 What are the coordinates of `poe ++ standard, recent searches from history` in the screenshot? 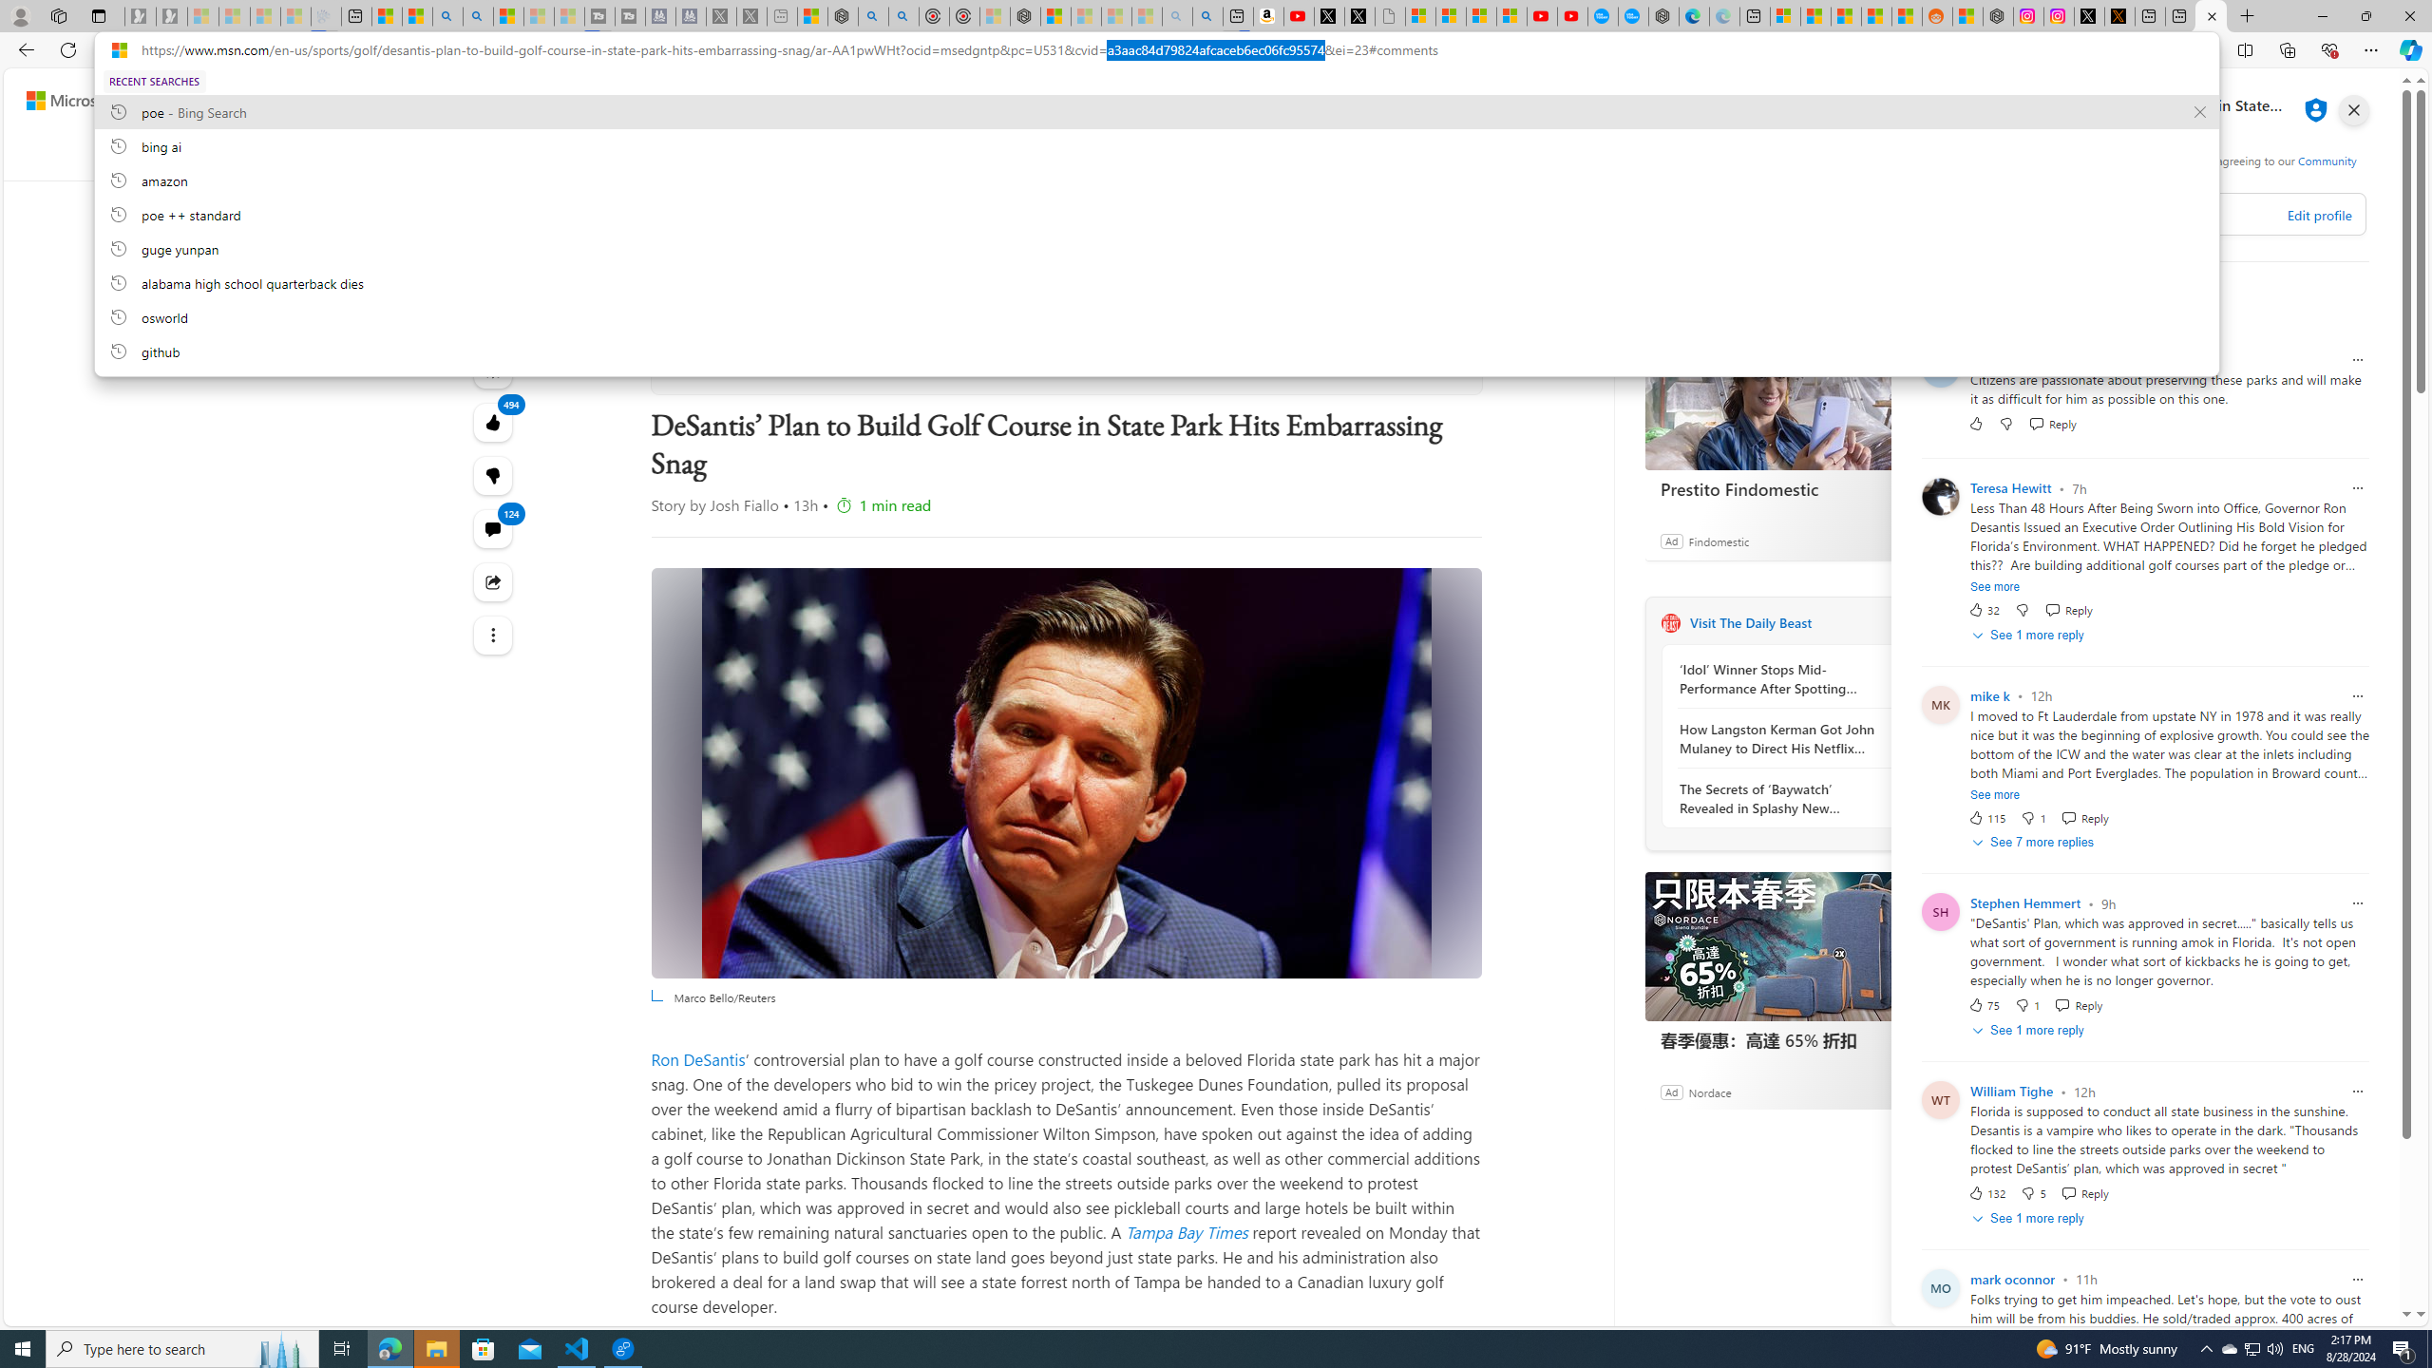 It's located at (1155, 214).